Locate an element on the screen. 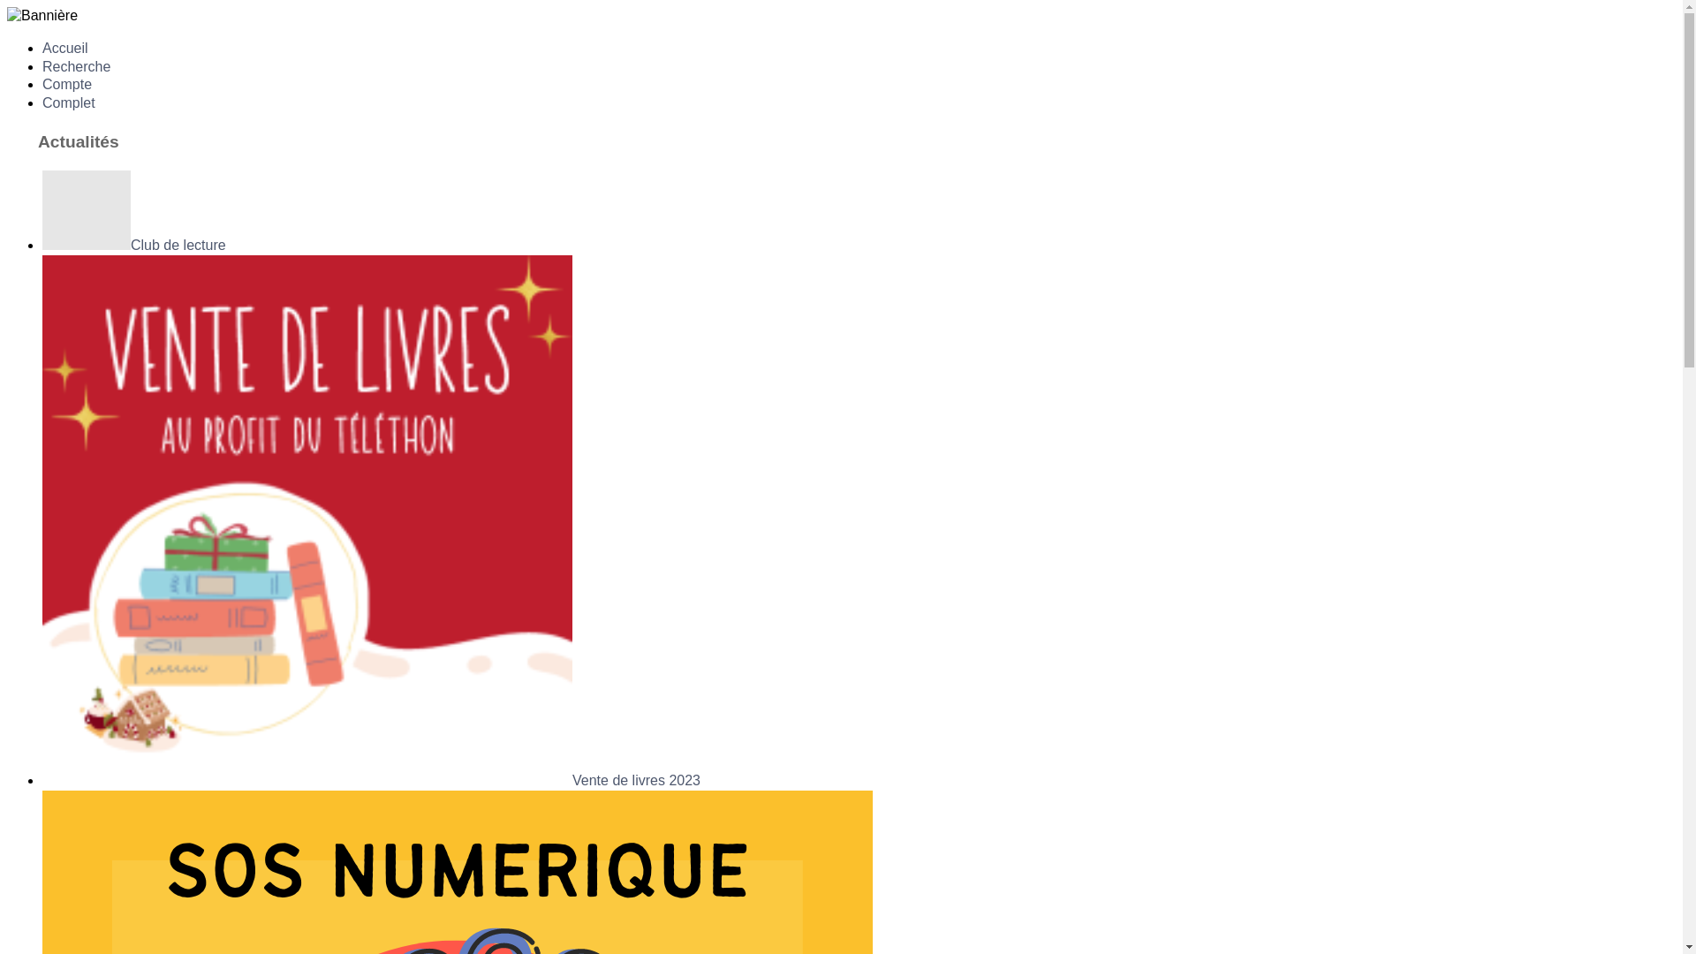 The image size is (1696, 954). Complet is located at coordinates (69, 102).